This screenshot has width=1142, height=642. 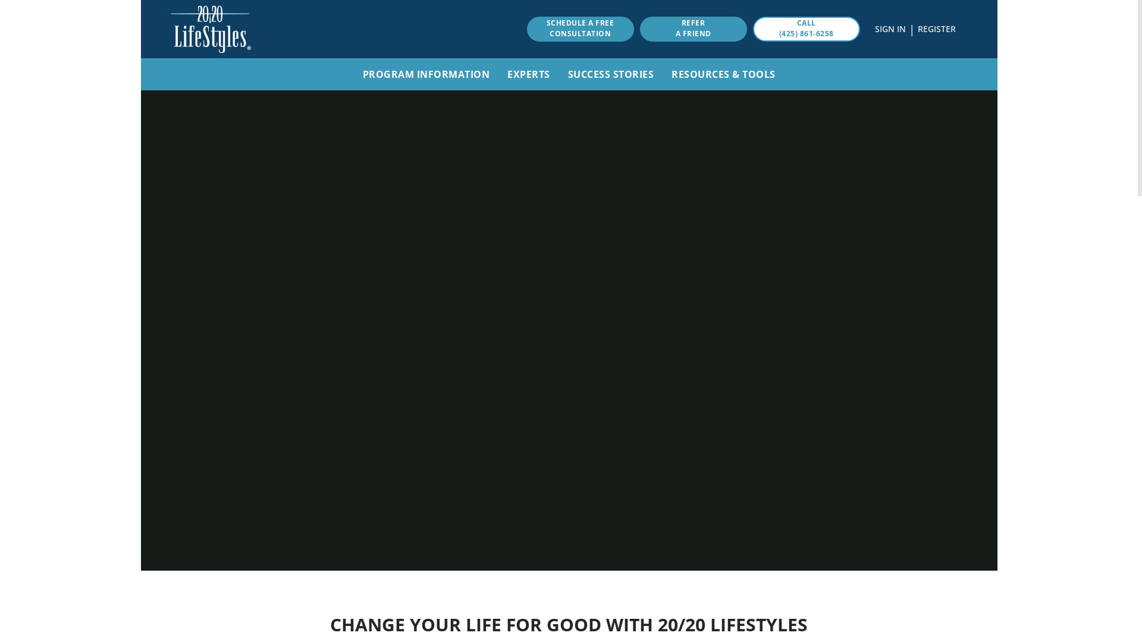 I want to click on SUCCESS STORIES, so click(x=611, y=74).